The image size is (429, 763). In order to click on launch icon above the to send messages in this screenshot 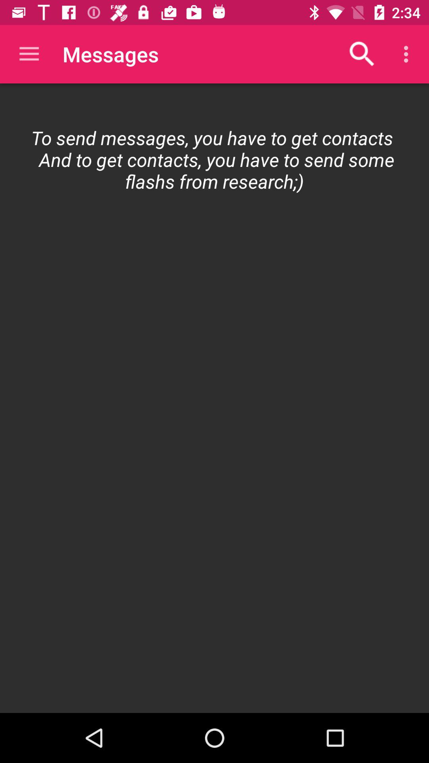, I will do `click(362, 54)`.